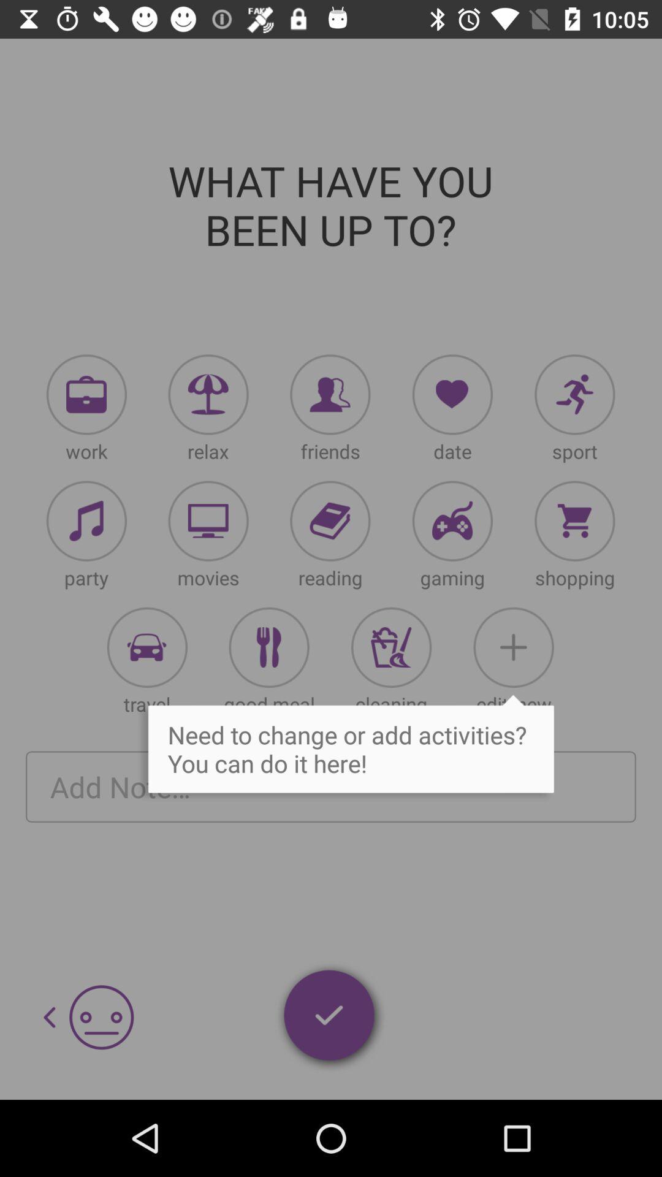 This screenshot has width=662, height=1177. I want to click on select travel, so click(147, 647).